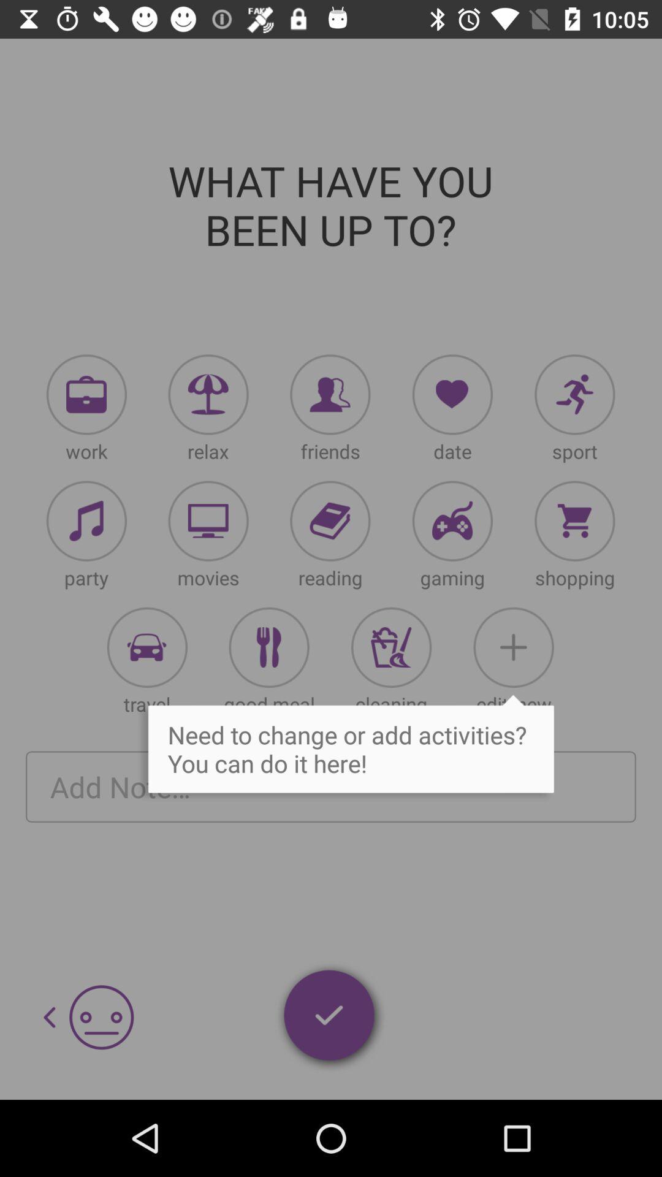 This screenshot has width=662, height=1177. I want to click on select travel, so click(147, 647).